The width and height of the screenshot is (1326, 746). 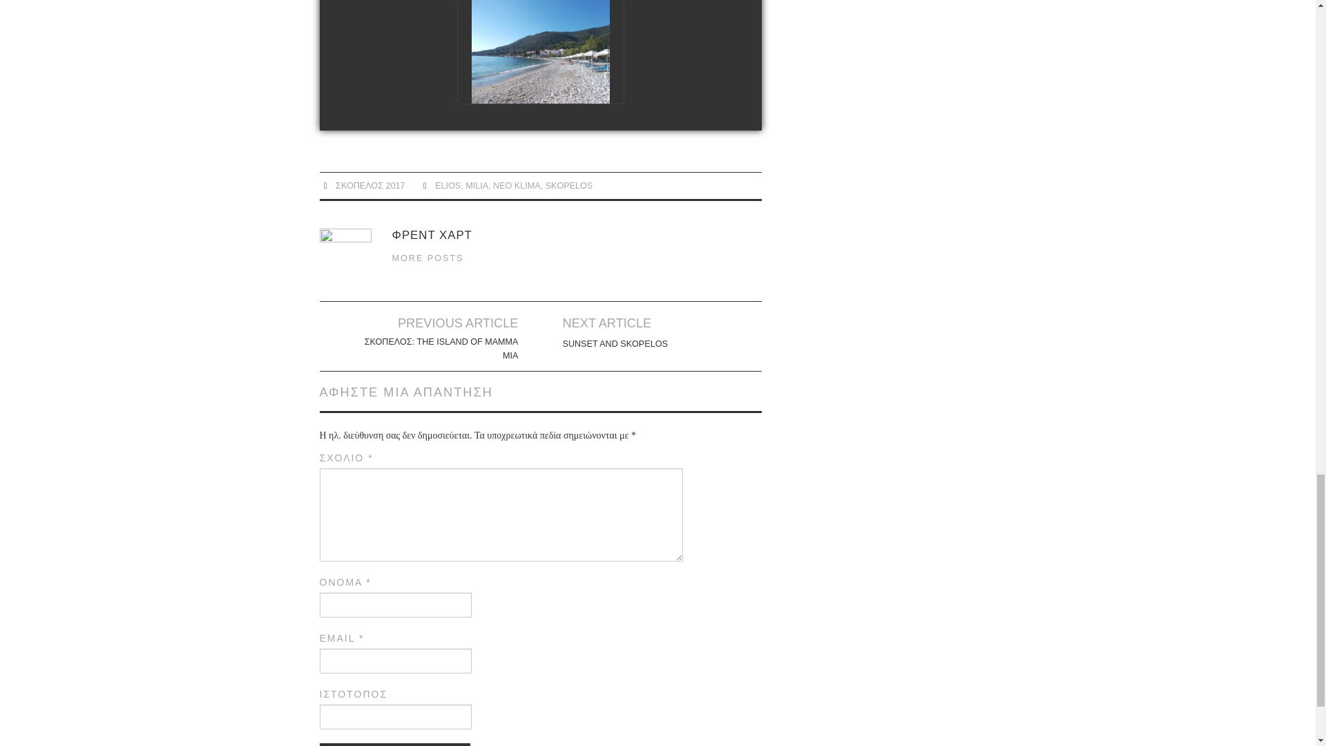 I want to click on MILIA, so click(x=477, y=186).